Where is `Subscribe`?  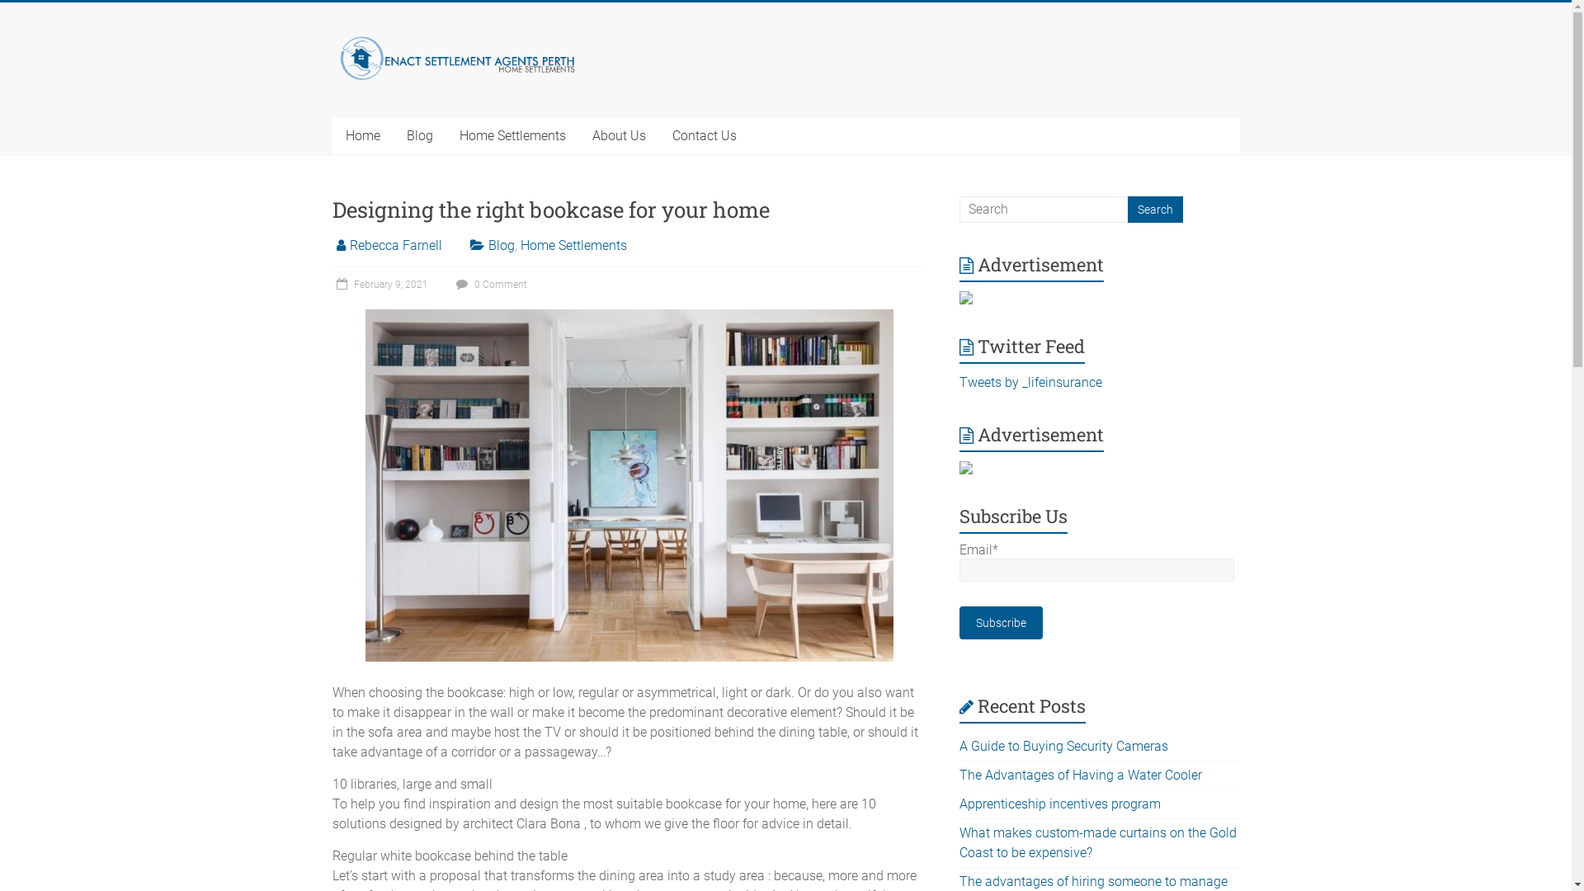
Subscribe is located at coordinates (1002, 623).